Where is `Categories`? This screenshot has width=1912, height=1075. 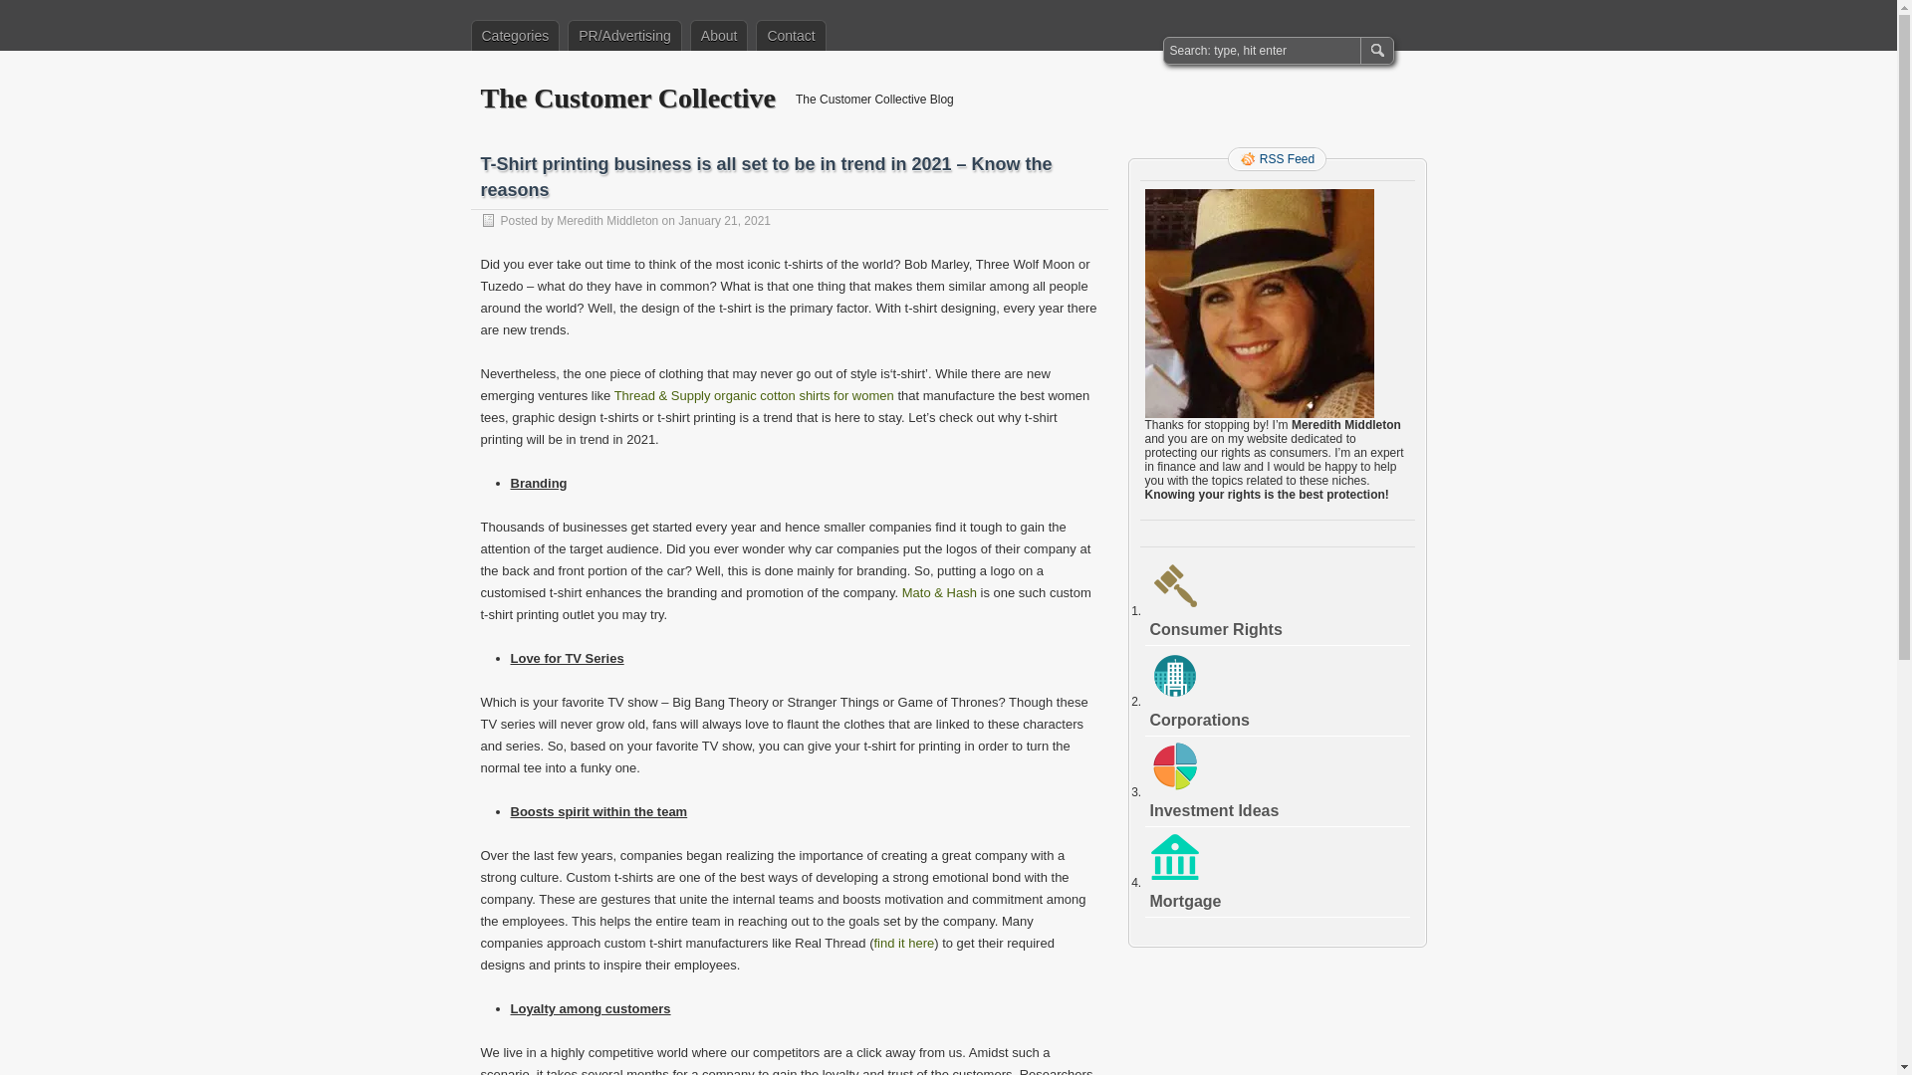 Categories is located at coordinates (515, 35).